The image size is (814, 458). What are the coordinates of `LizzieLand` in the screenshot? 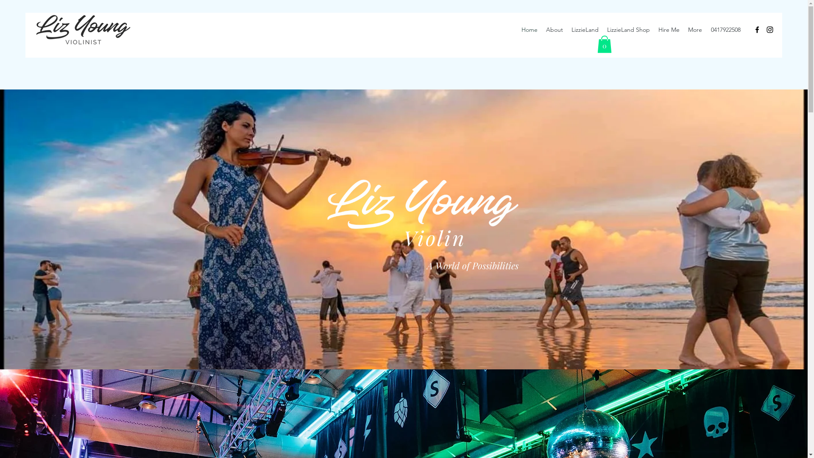 It's located at (585, 30).